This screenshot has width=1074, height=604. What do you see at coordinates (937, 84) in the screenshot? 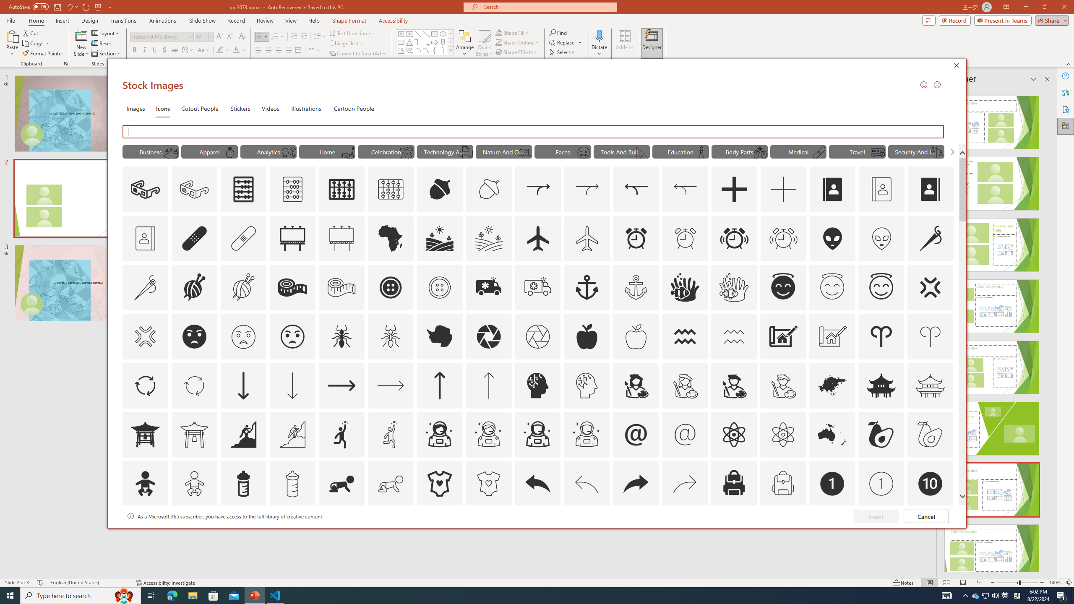
I see `Send a Frown` at bounding box center [937, 84].